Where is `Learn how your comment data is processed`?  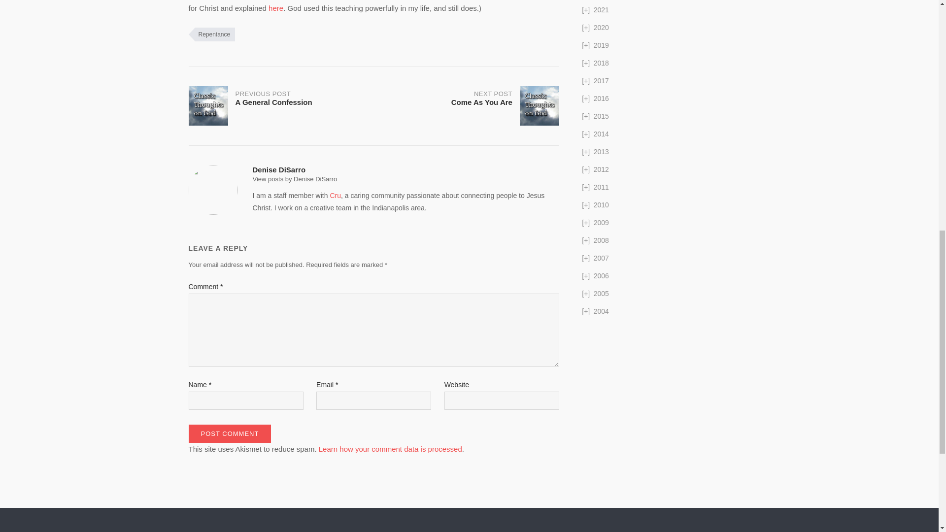
Learn how your comment data is processed is located at coordinates (281, 105).